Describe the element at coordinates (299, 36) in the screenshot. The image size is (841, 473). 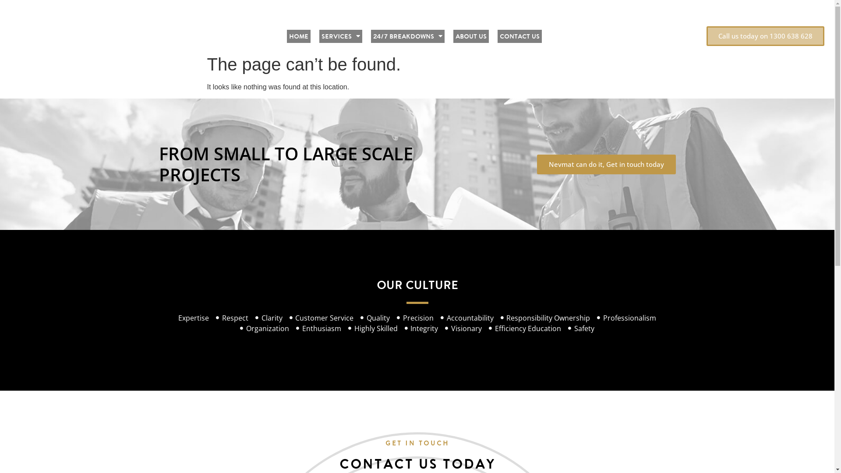
I see `HOME` at that location.